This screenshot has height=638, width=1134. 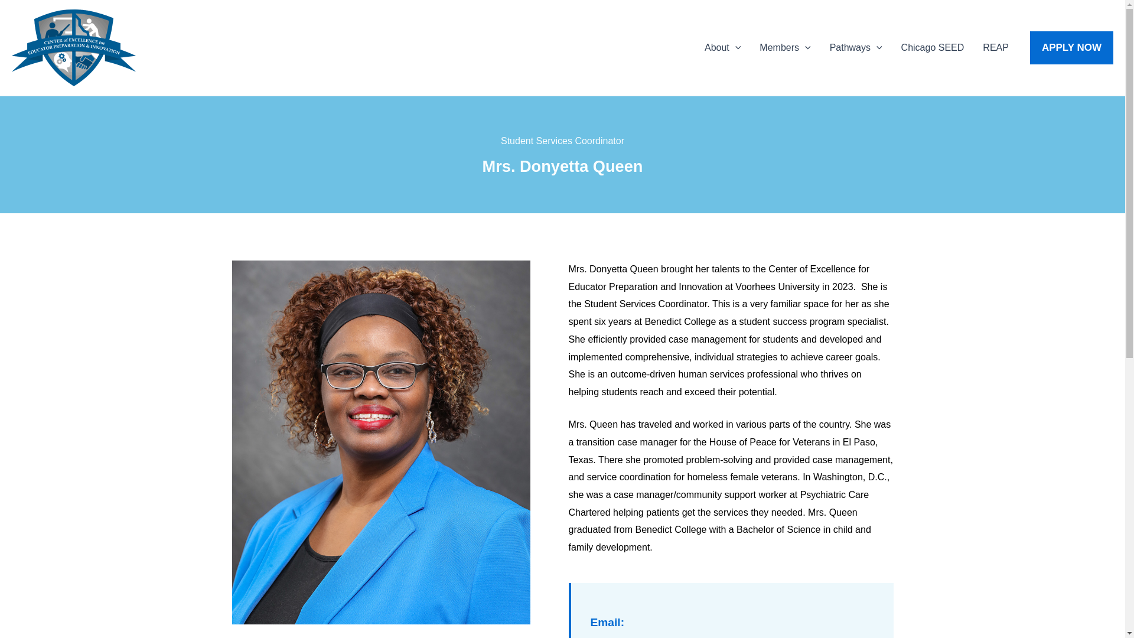 What do you see at coordinates (722, 47) in the screenshot?
I see `About` at bounding box center [722, 47].